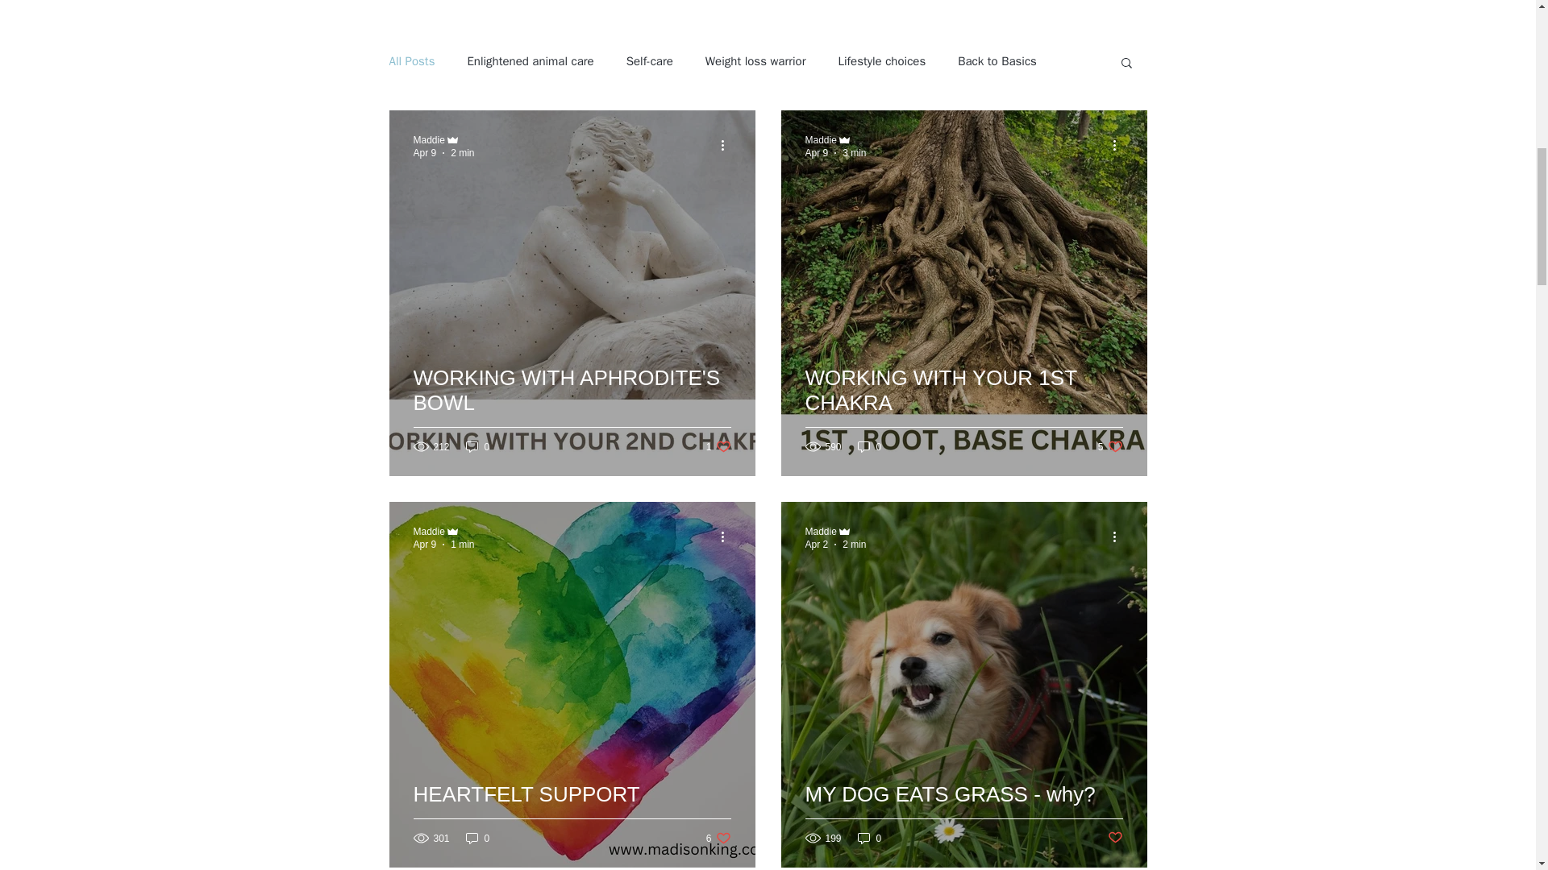  What do you see at coordinates (572, 409) in the screenshot?
I see `2 min` at bounding box center [572, 409].